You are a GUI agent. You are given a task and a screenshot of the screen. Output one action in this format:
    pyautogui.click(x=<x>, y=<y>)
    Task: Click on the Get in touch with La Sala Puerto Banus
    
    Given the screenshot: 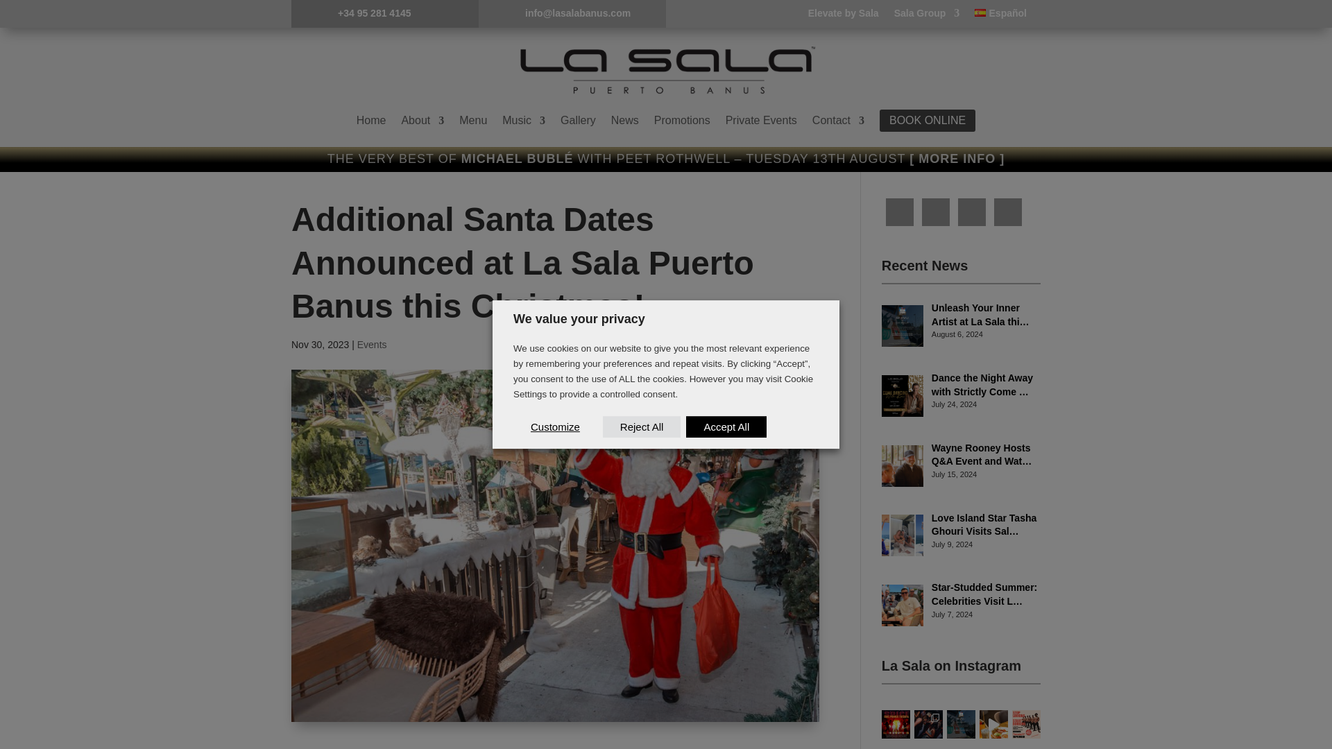 What is the action you would take?
    pyautogui.click(x=838, y=121)
    